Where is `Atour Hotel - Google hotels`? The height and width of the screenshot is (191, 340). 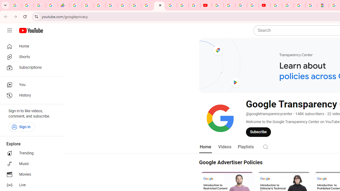
Atour Hotel - Google hotels is located at coordinates (323, 5).